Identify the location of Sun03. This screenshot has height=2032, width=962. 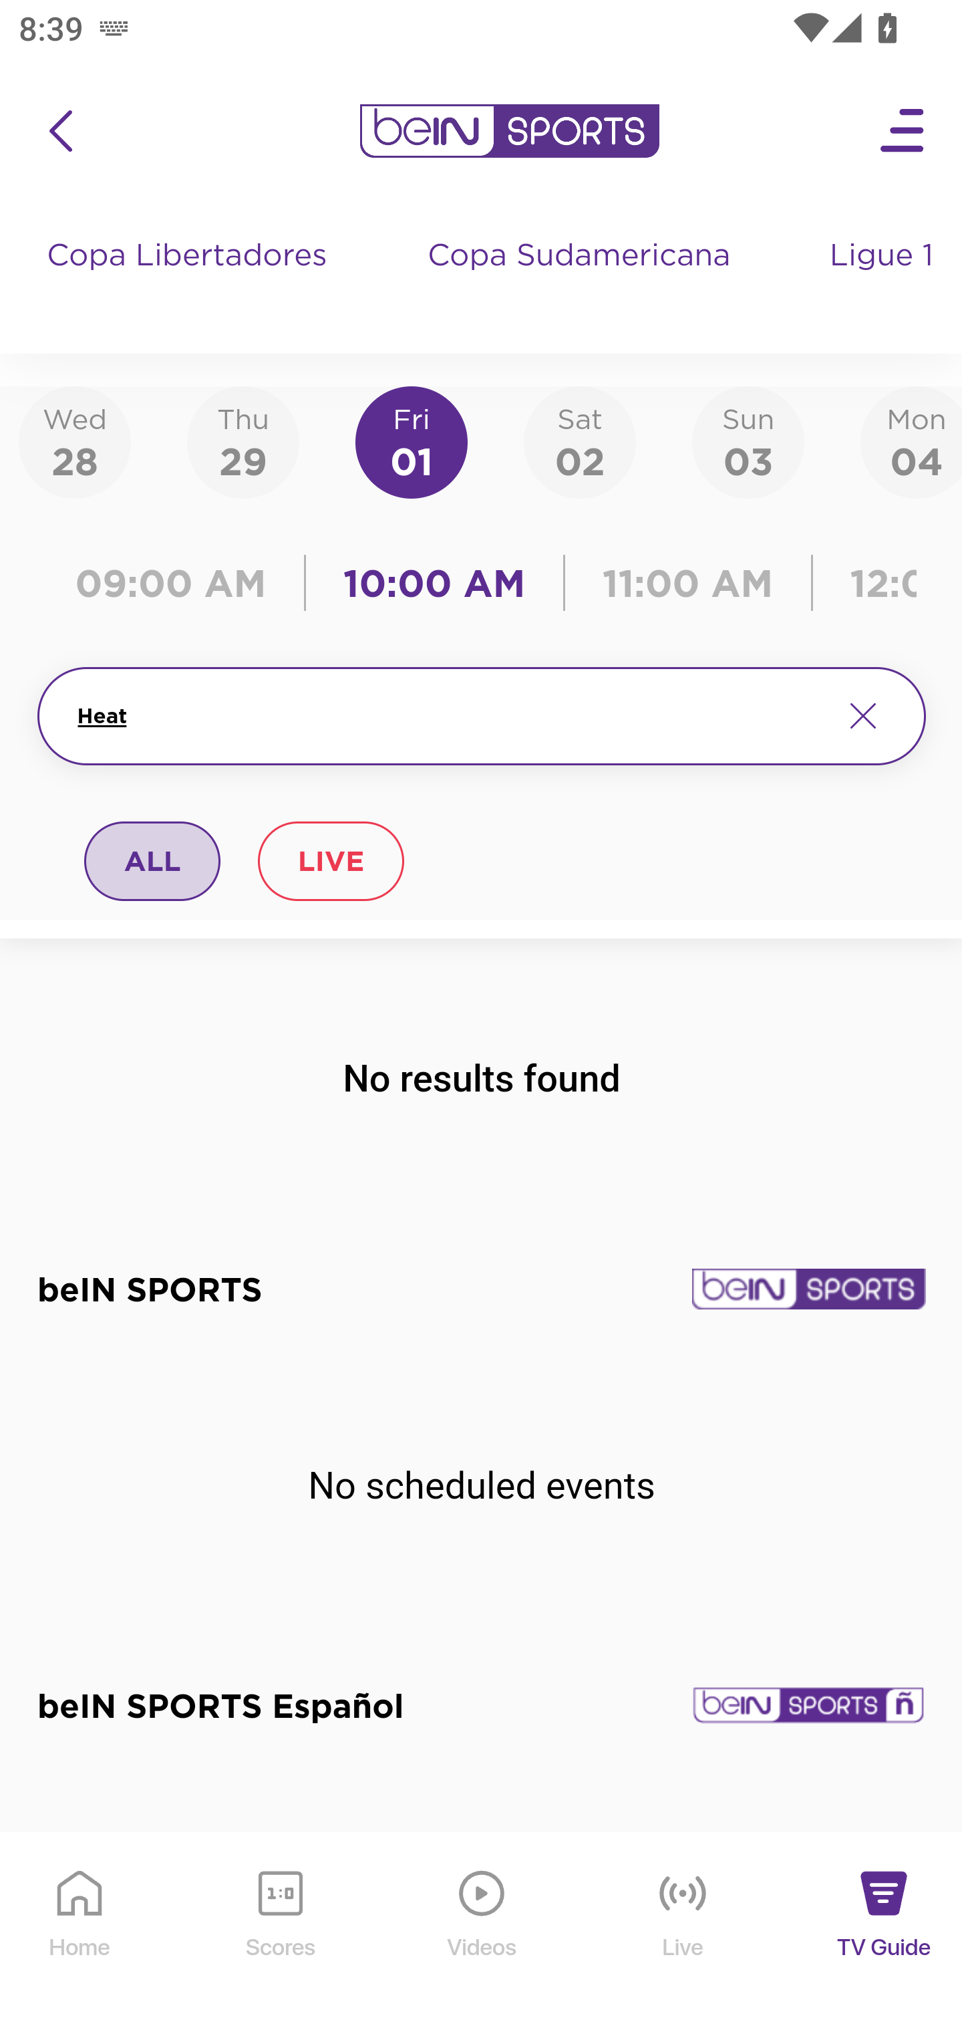
(748, 441).